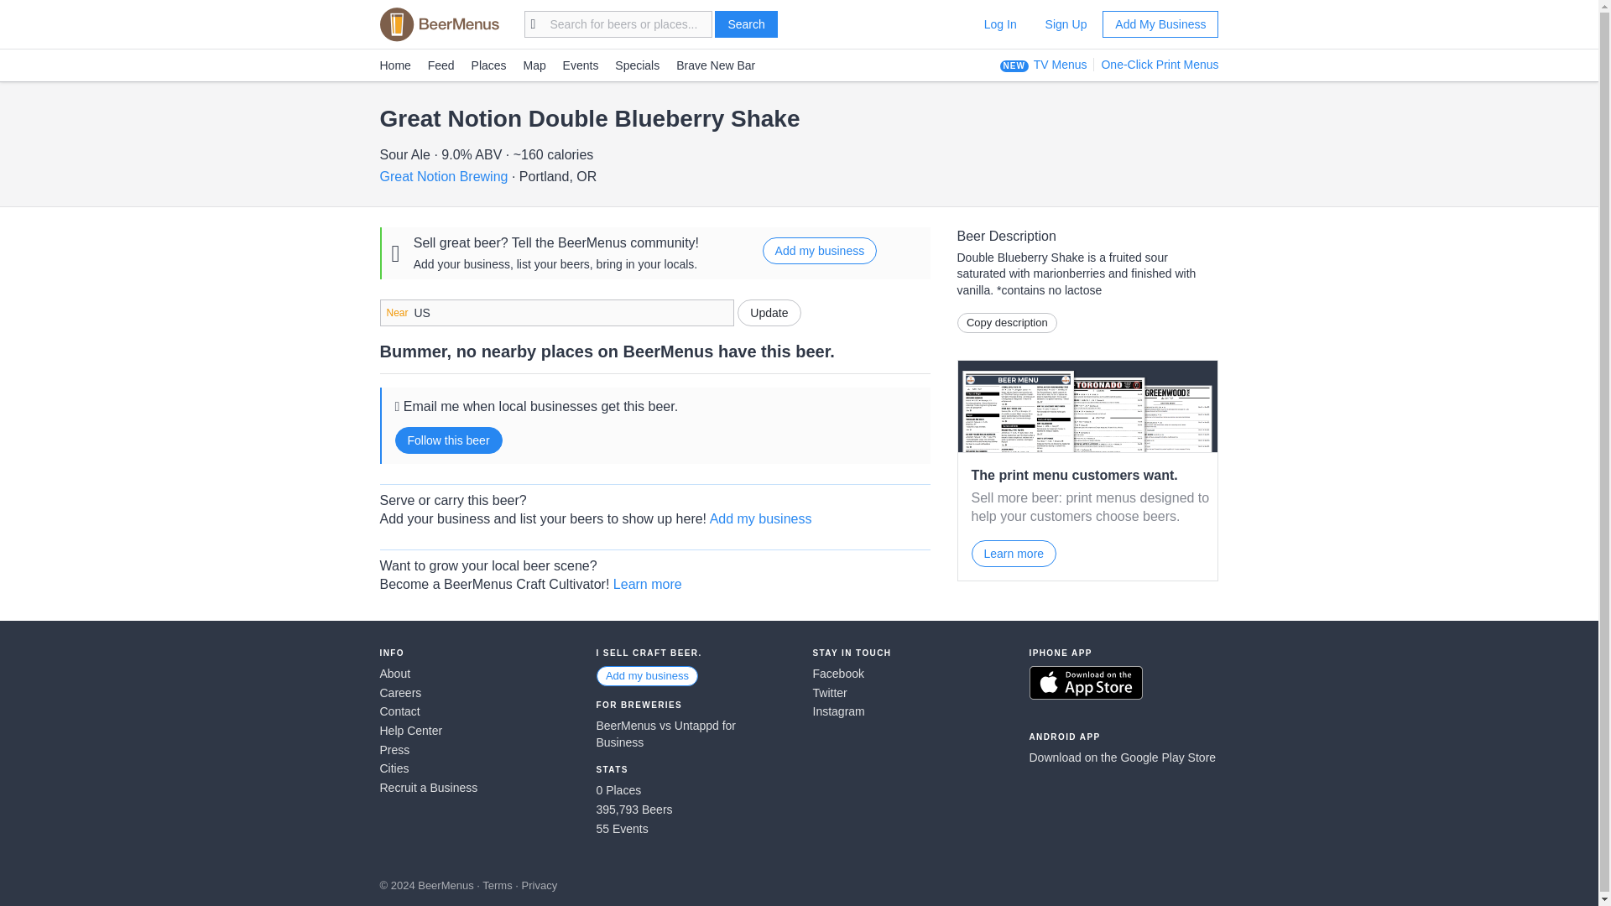 The image size is (1611, 906). What do you see at coordinates (716, 65) in the screenshot?
I see `Brave New Bar` at bounding box center [716, 65].